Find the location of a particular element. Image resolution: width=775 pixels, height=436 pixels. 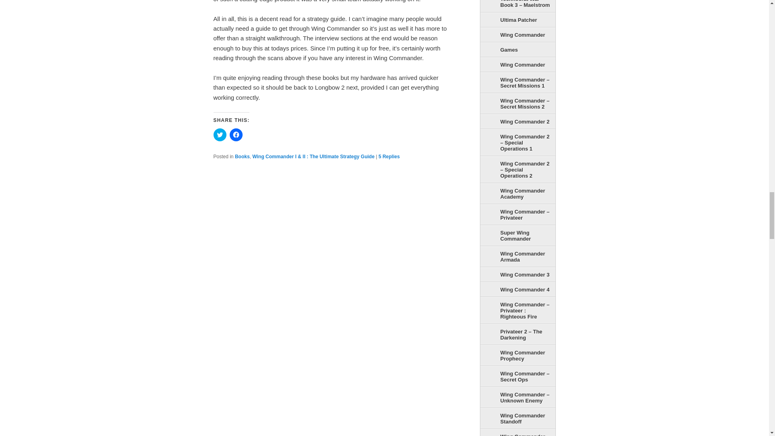

Books is located at coordinates (242, 157).